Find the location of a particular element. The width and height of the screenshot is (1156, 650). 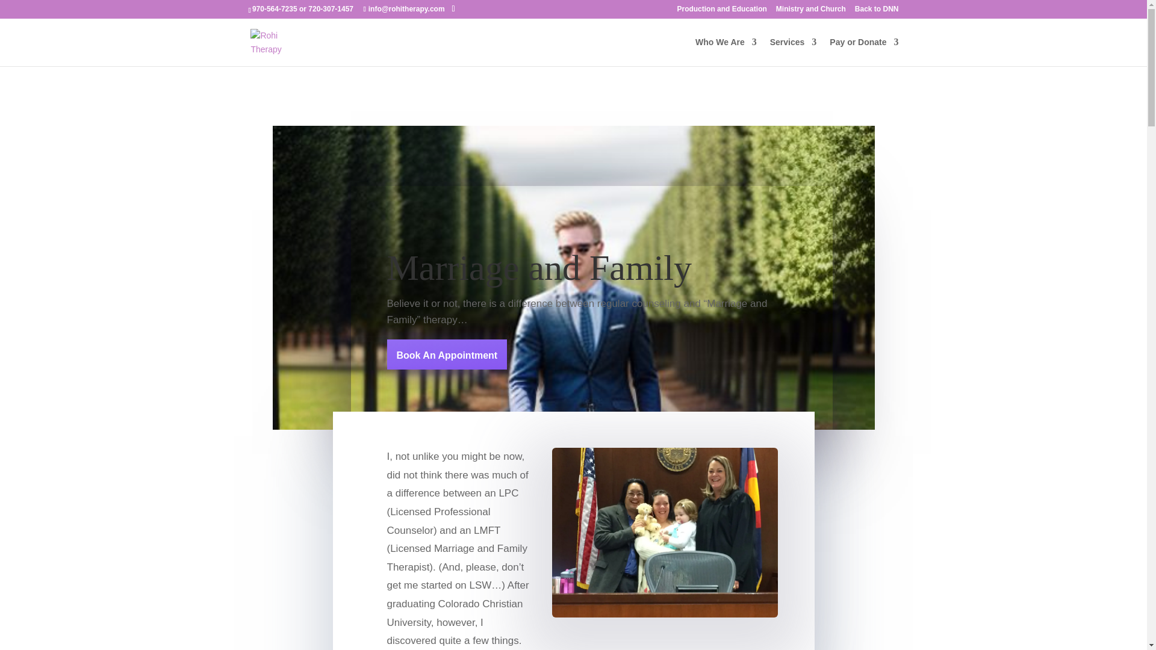

Production and Education is located at coordinates (721, 11).